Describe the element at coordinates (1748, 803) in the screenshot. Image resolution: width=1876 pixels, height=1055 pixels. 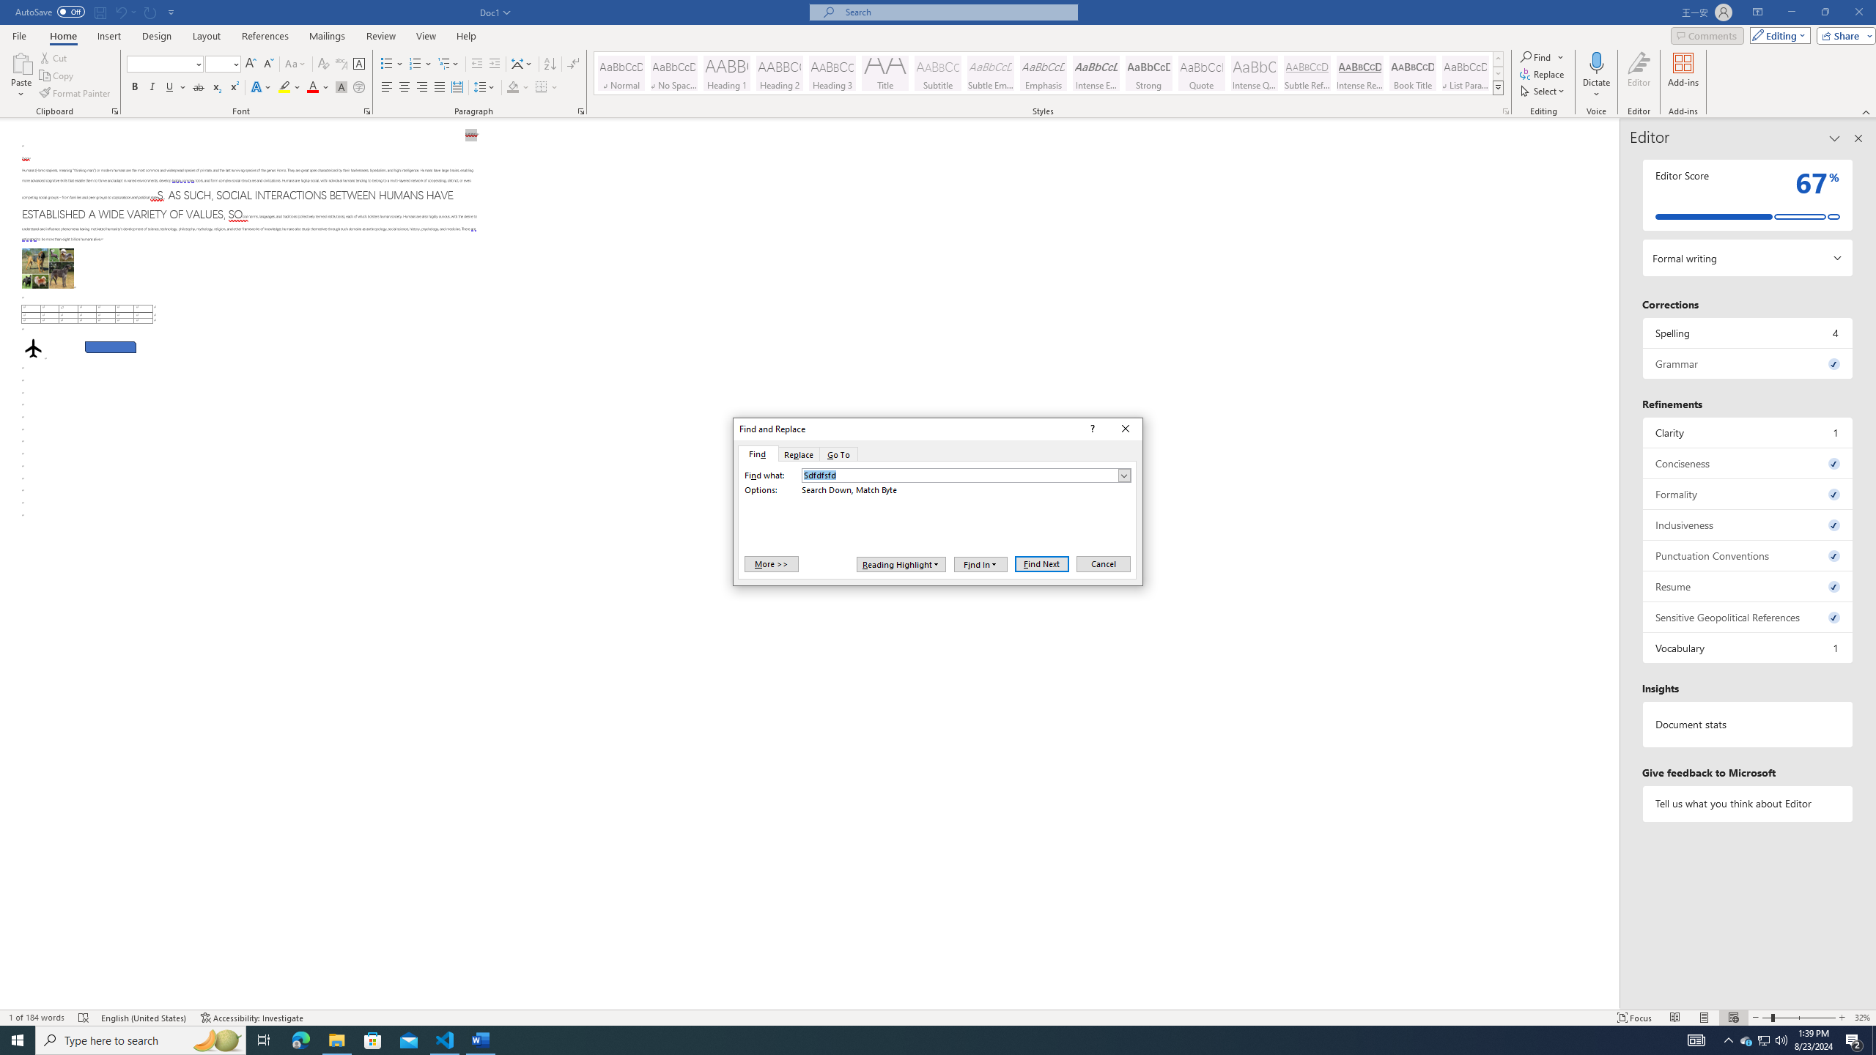
I see `Tell us what you think about Editor` at that location.